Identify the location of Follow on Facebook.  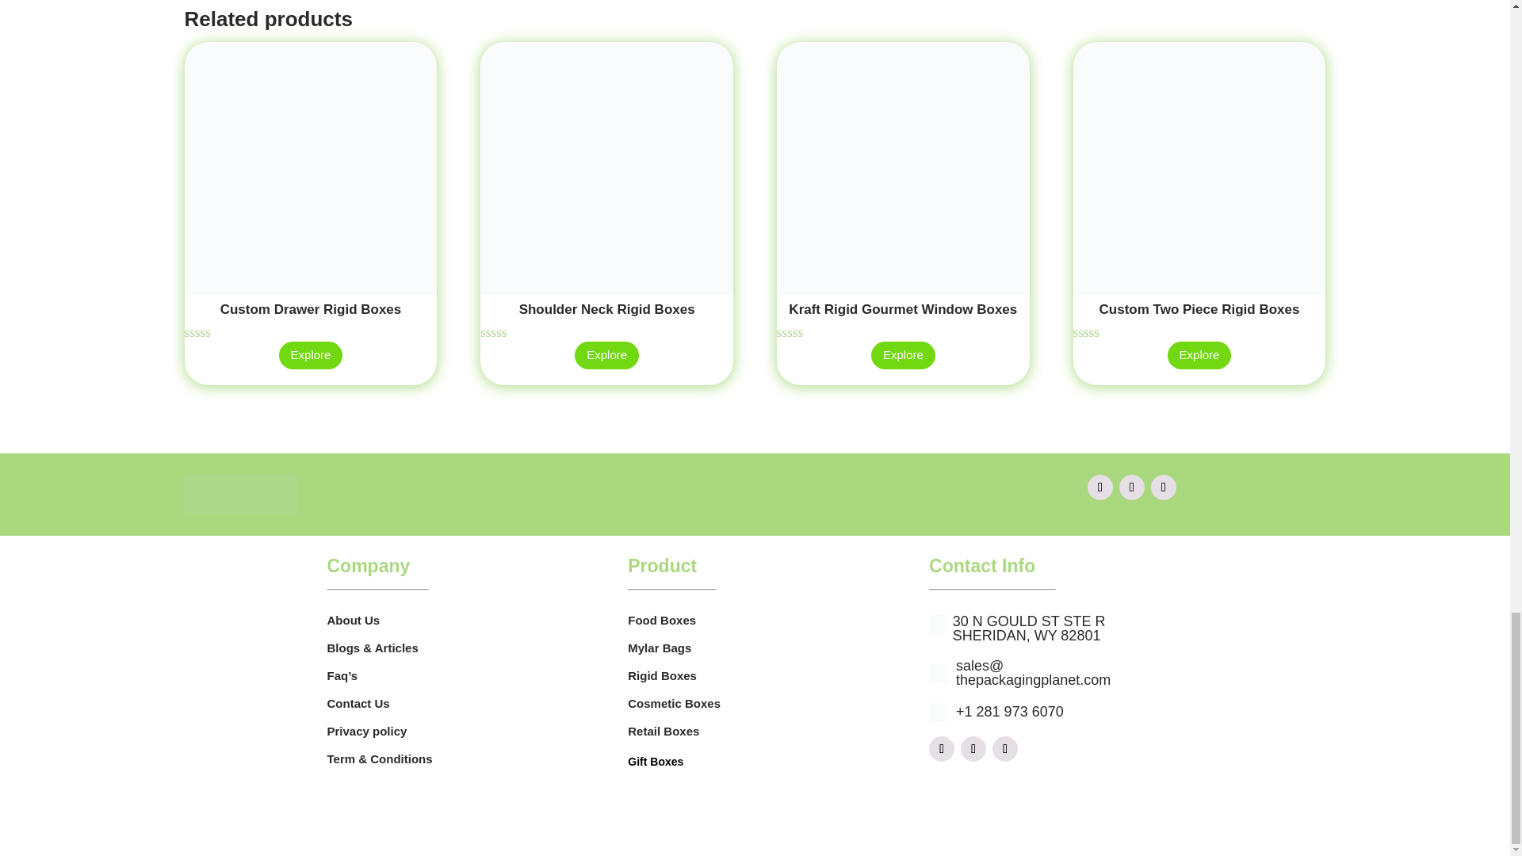
(941, 748).